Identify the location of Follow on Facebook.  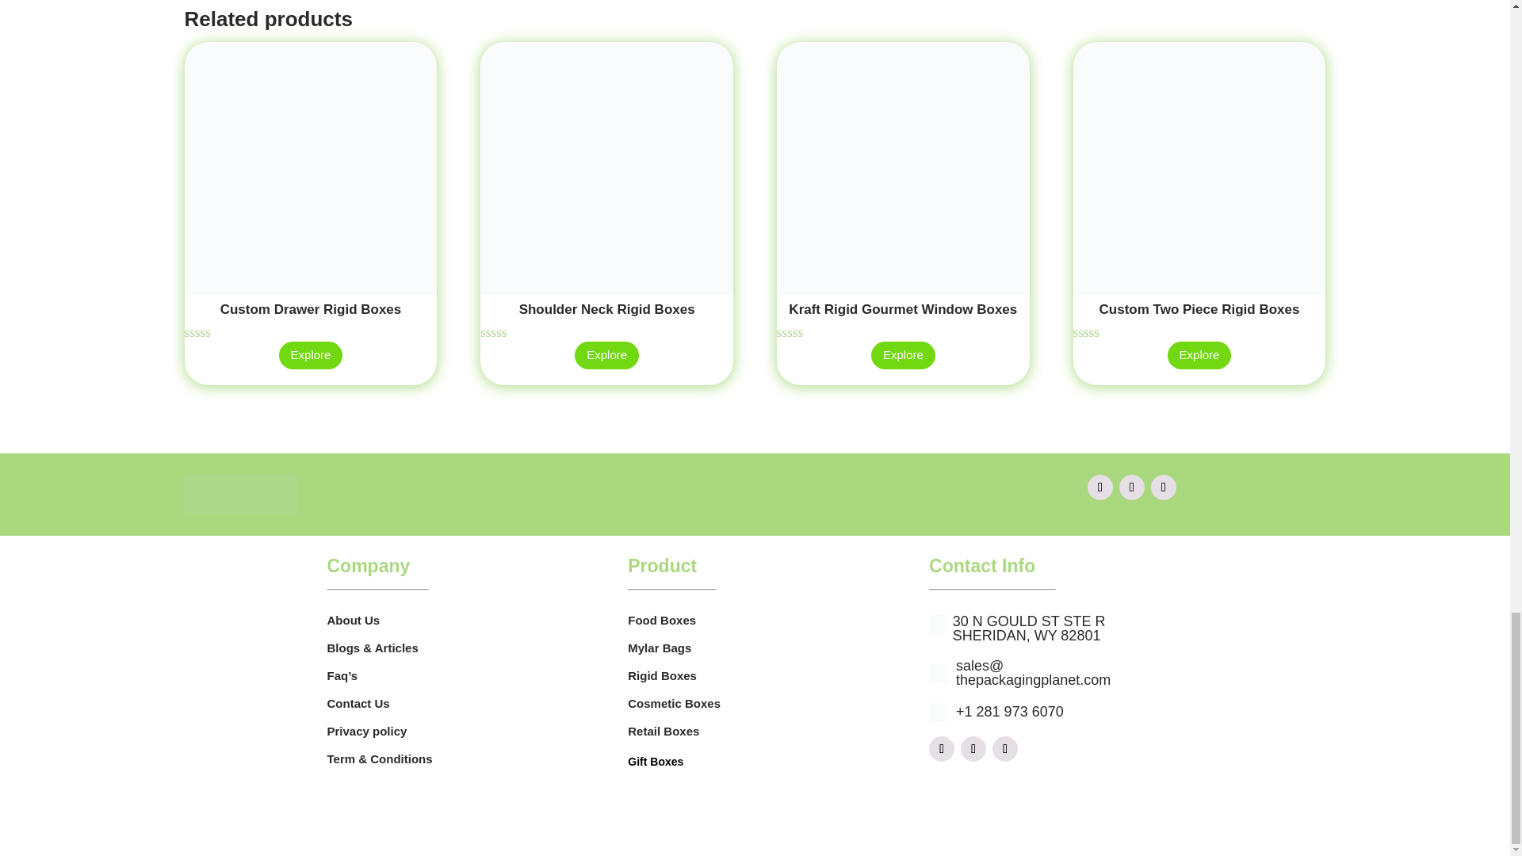
(941, 748).